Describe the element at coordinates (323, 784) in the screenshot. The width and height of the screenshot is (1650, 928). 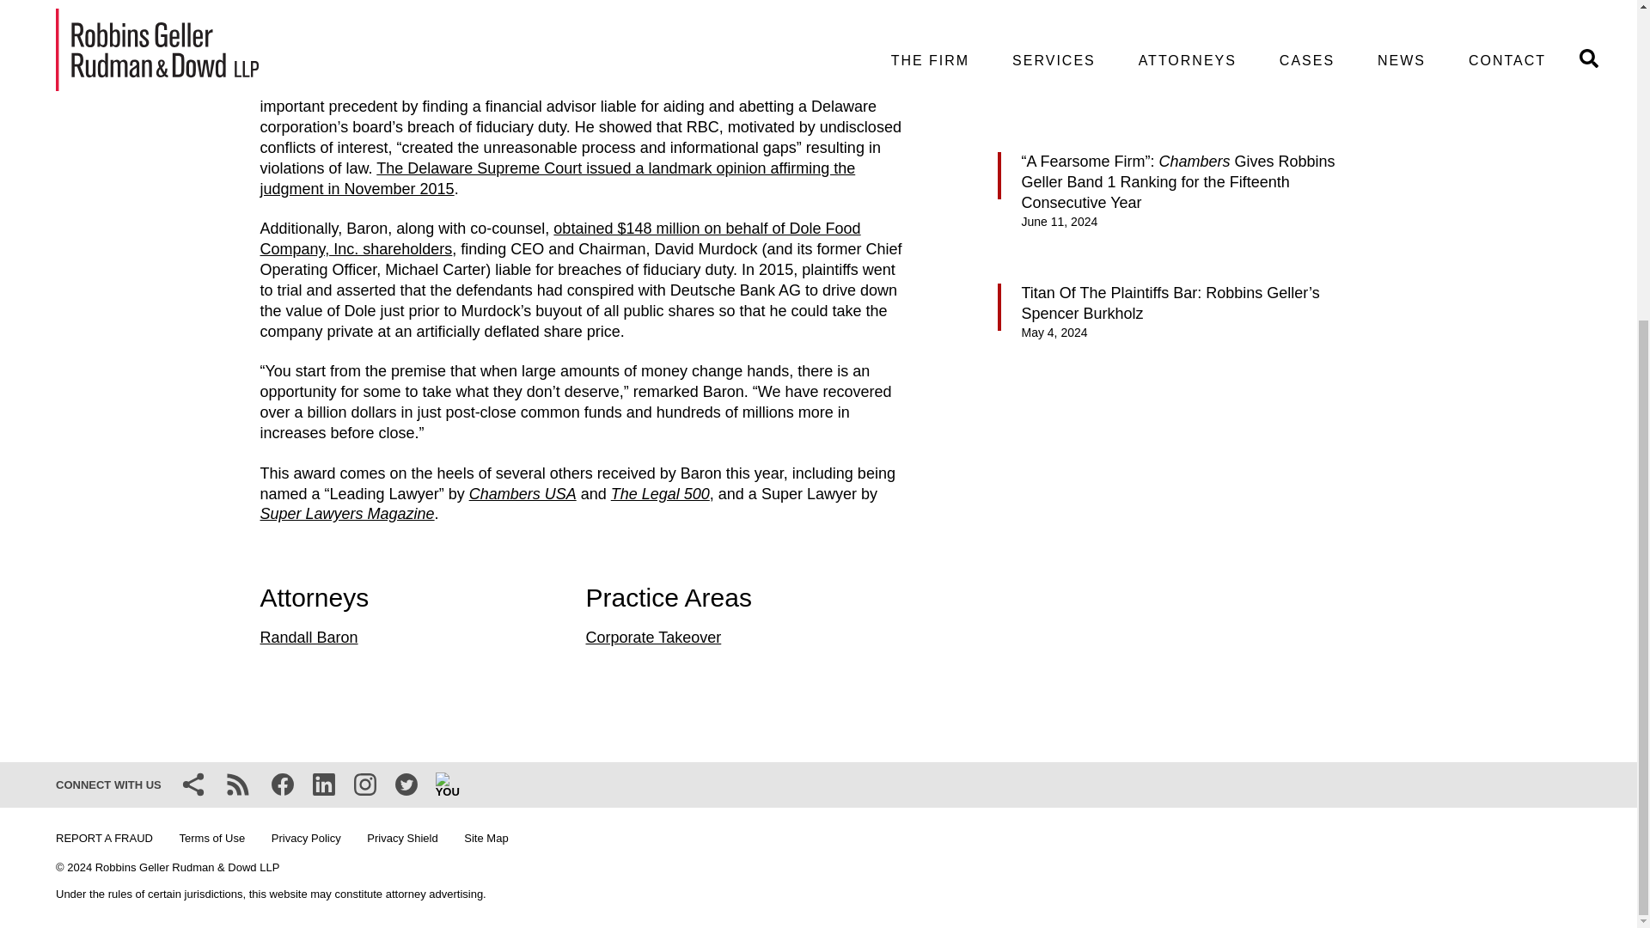
I see `LinkedIn` at that location.